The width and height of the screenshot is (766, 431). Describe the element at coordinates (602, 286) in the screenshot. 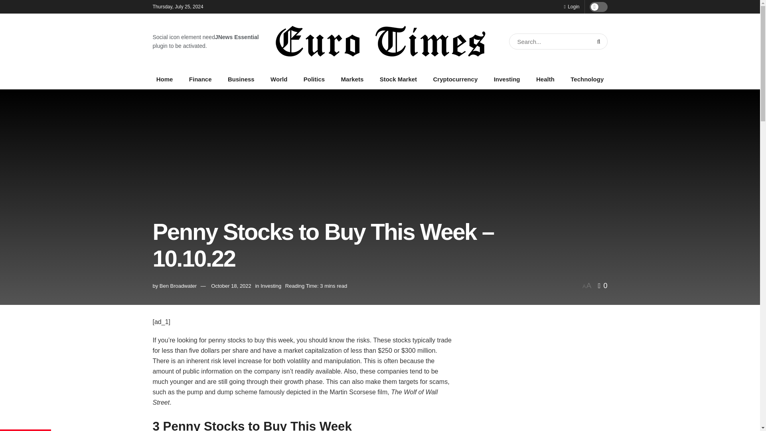

I see `0` at that location.